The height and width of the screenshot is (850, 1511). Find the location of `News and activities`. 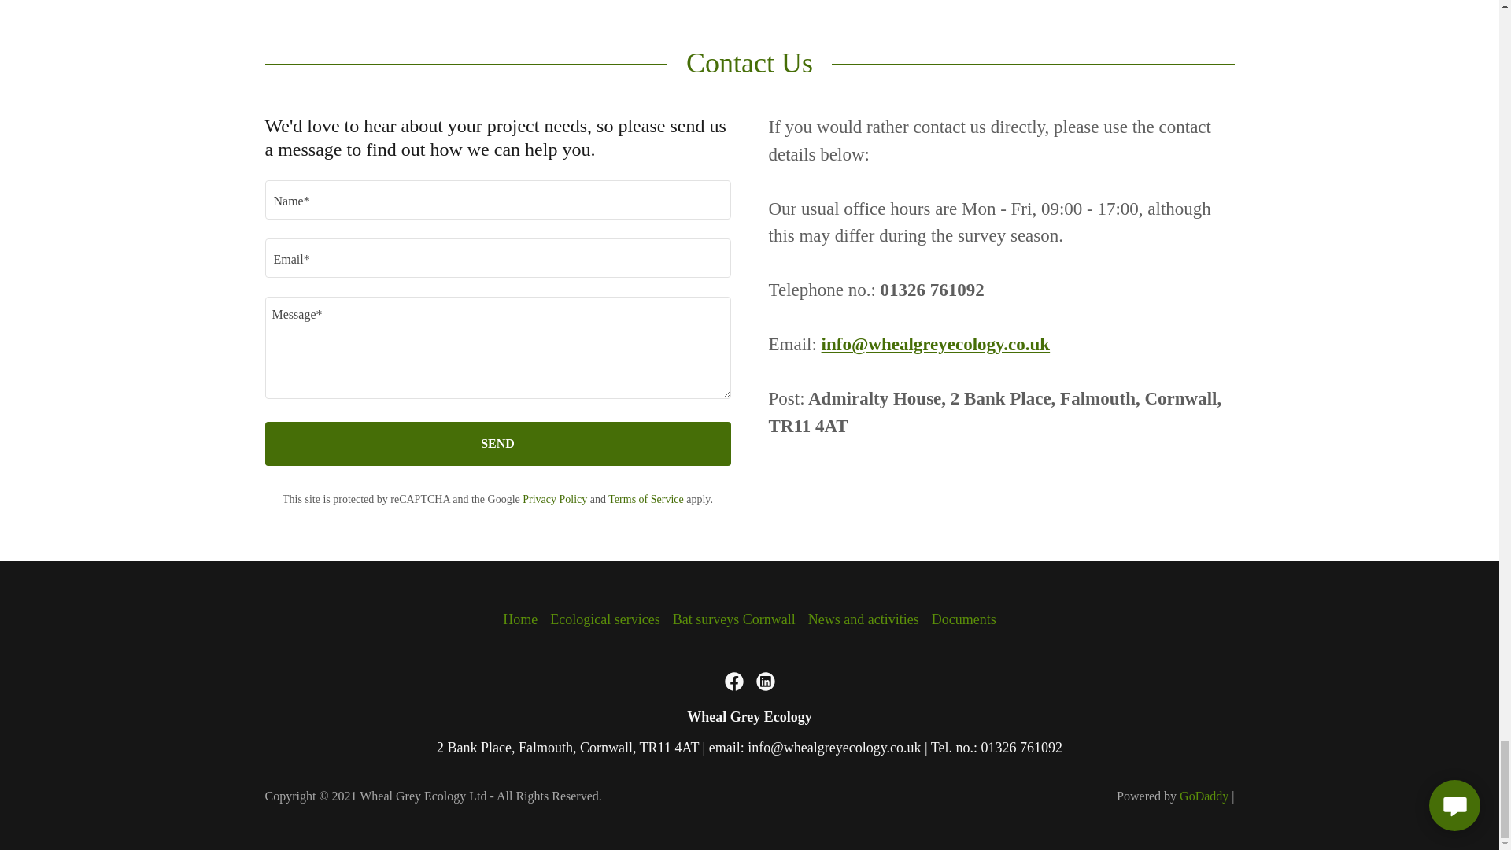

News and activities is located at coordinates (863, 619).